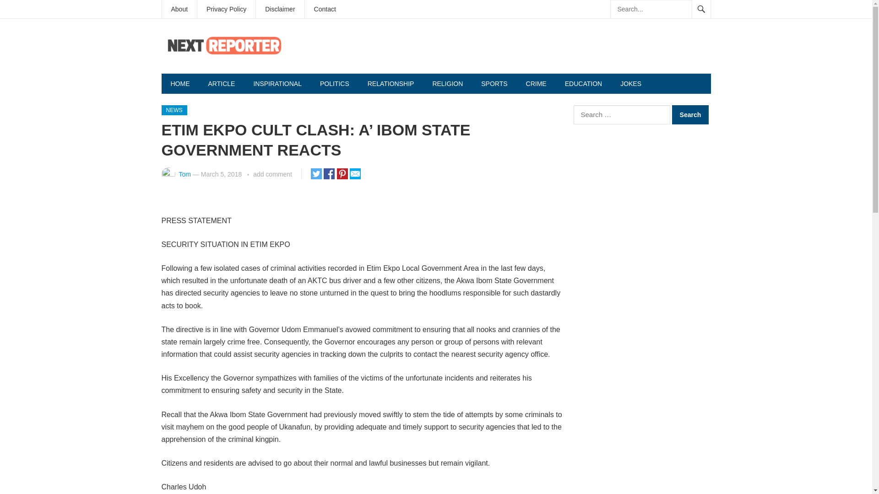 The height and width of the screenshot is (494, 879). Describe the element at coordinates (272, 174) in the screenshot. I see `add comment` at that location.